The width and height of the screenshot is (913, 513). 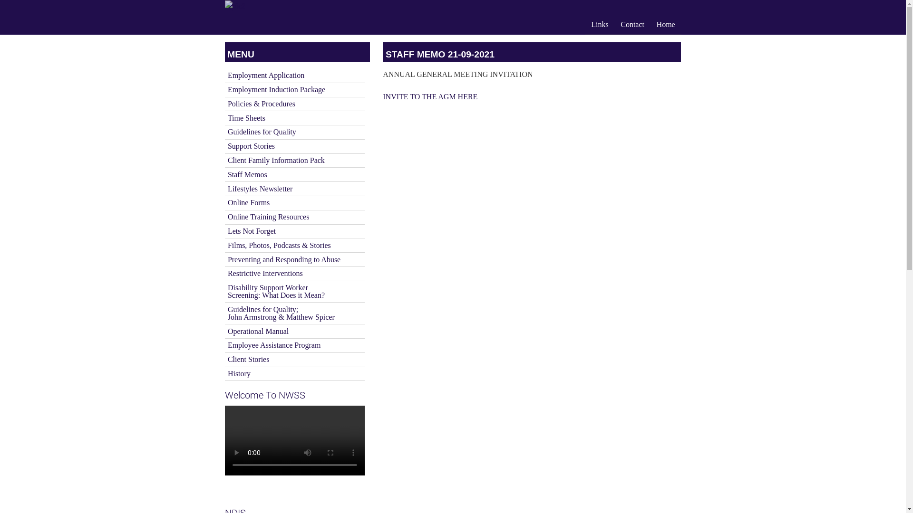 What do you see at coordinates (19, 9) in the screenshot?
I see `Search` at bounding box center [19, 9].